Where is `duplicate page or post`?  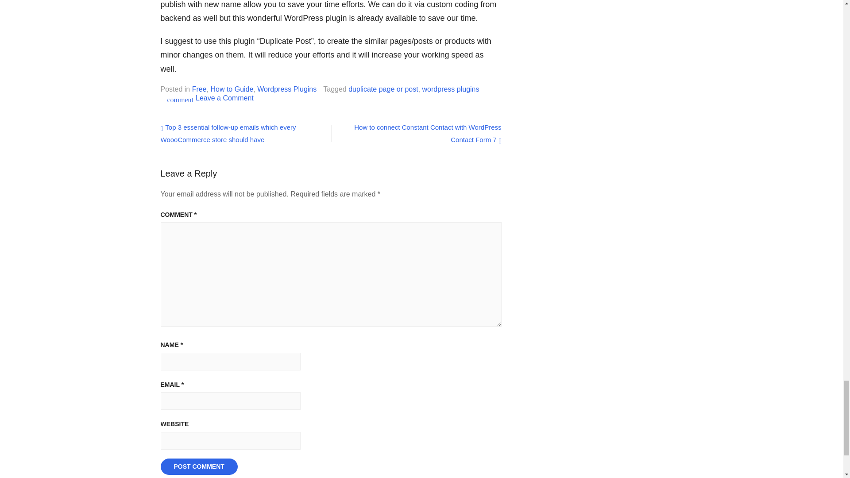
duplicate page or post is located at coordinates (383, 89).